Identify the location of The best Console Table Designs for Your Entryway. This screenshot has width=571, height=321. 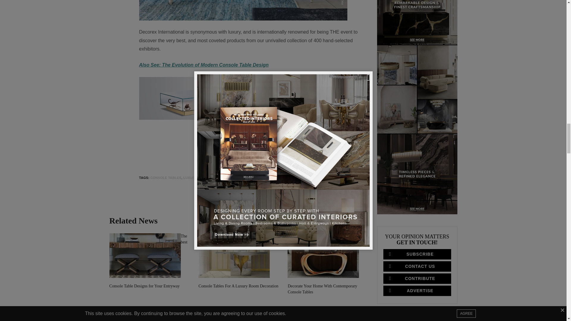
(145, 256).